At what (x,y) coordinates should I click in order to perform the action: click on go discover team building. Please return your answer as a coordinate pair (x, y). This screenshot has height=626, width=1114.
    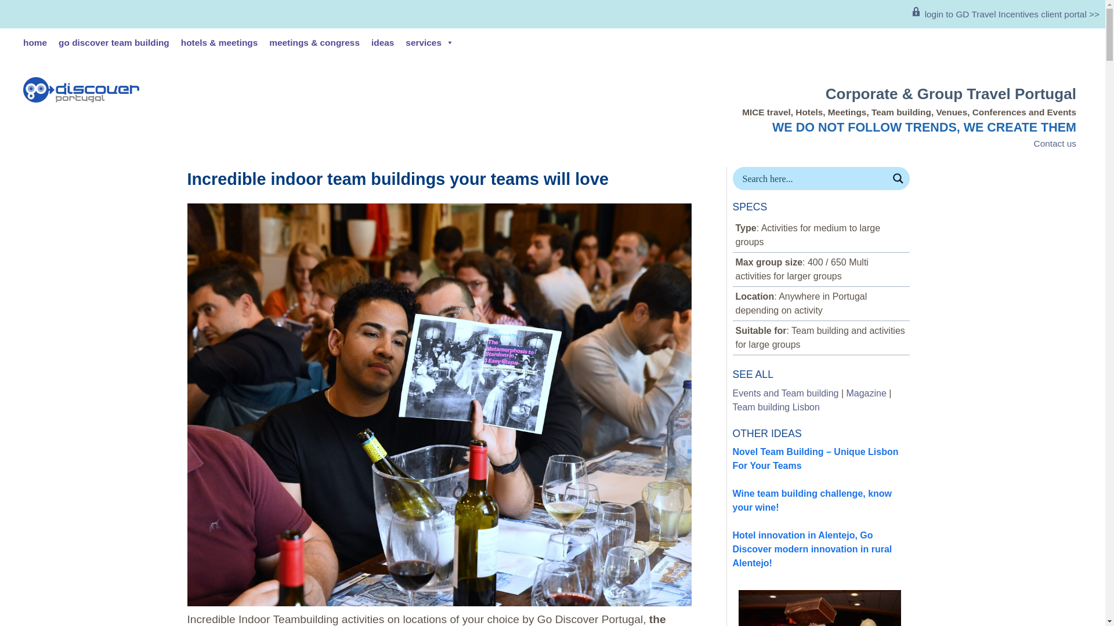
    Looking at the image, I should click on (114, 43).